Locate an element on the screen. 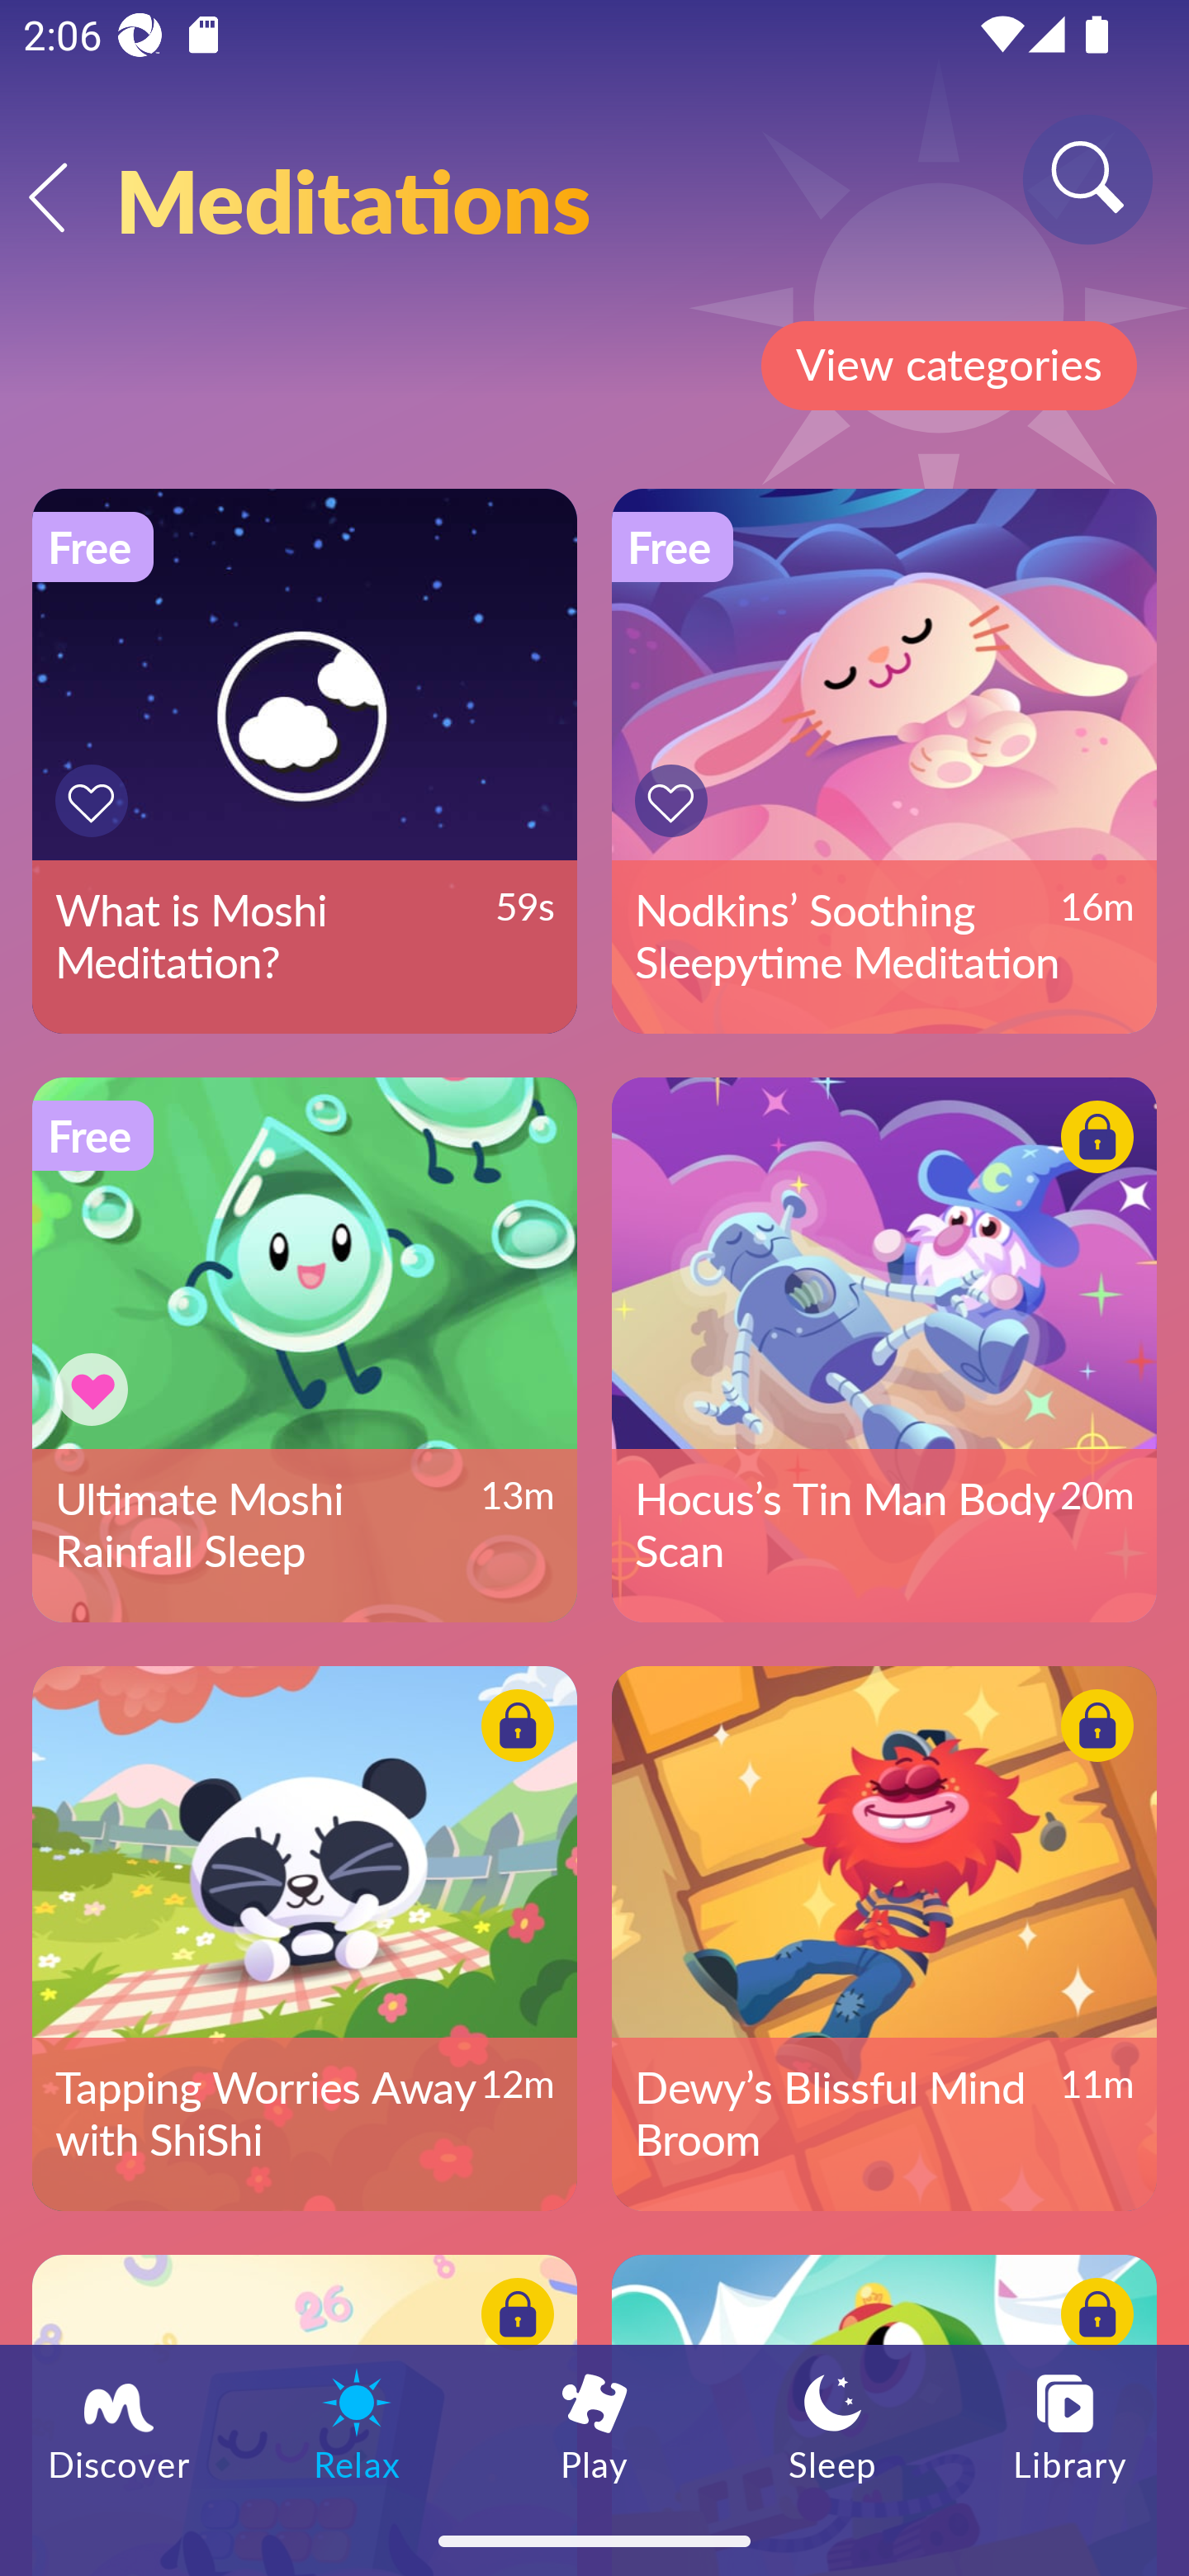 This screenshot has width=1189, height=2576. Play is located at coordinates (594, 2425).